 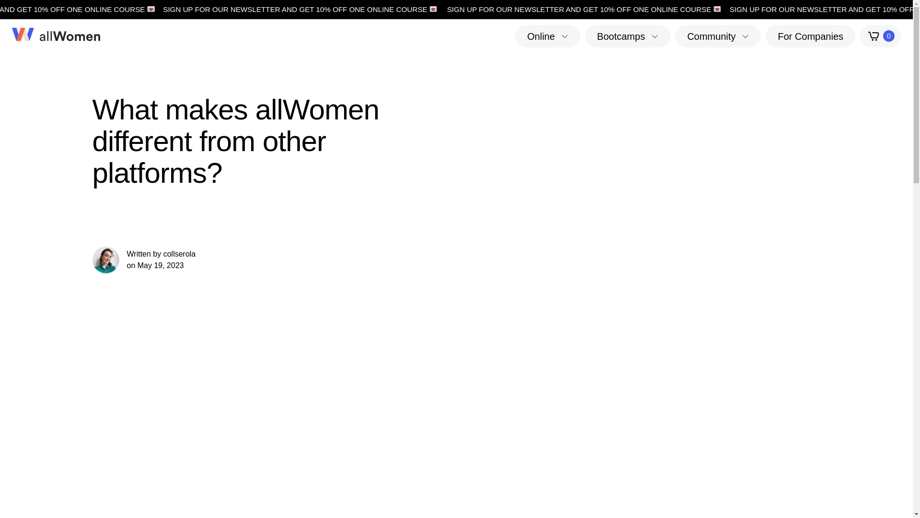 I want to click on 0, so click(x=880, y=36).